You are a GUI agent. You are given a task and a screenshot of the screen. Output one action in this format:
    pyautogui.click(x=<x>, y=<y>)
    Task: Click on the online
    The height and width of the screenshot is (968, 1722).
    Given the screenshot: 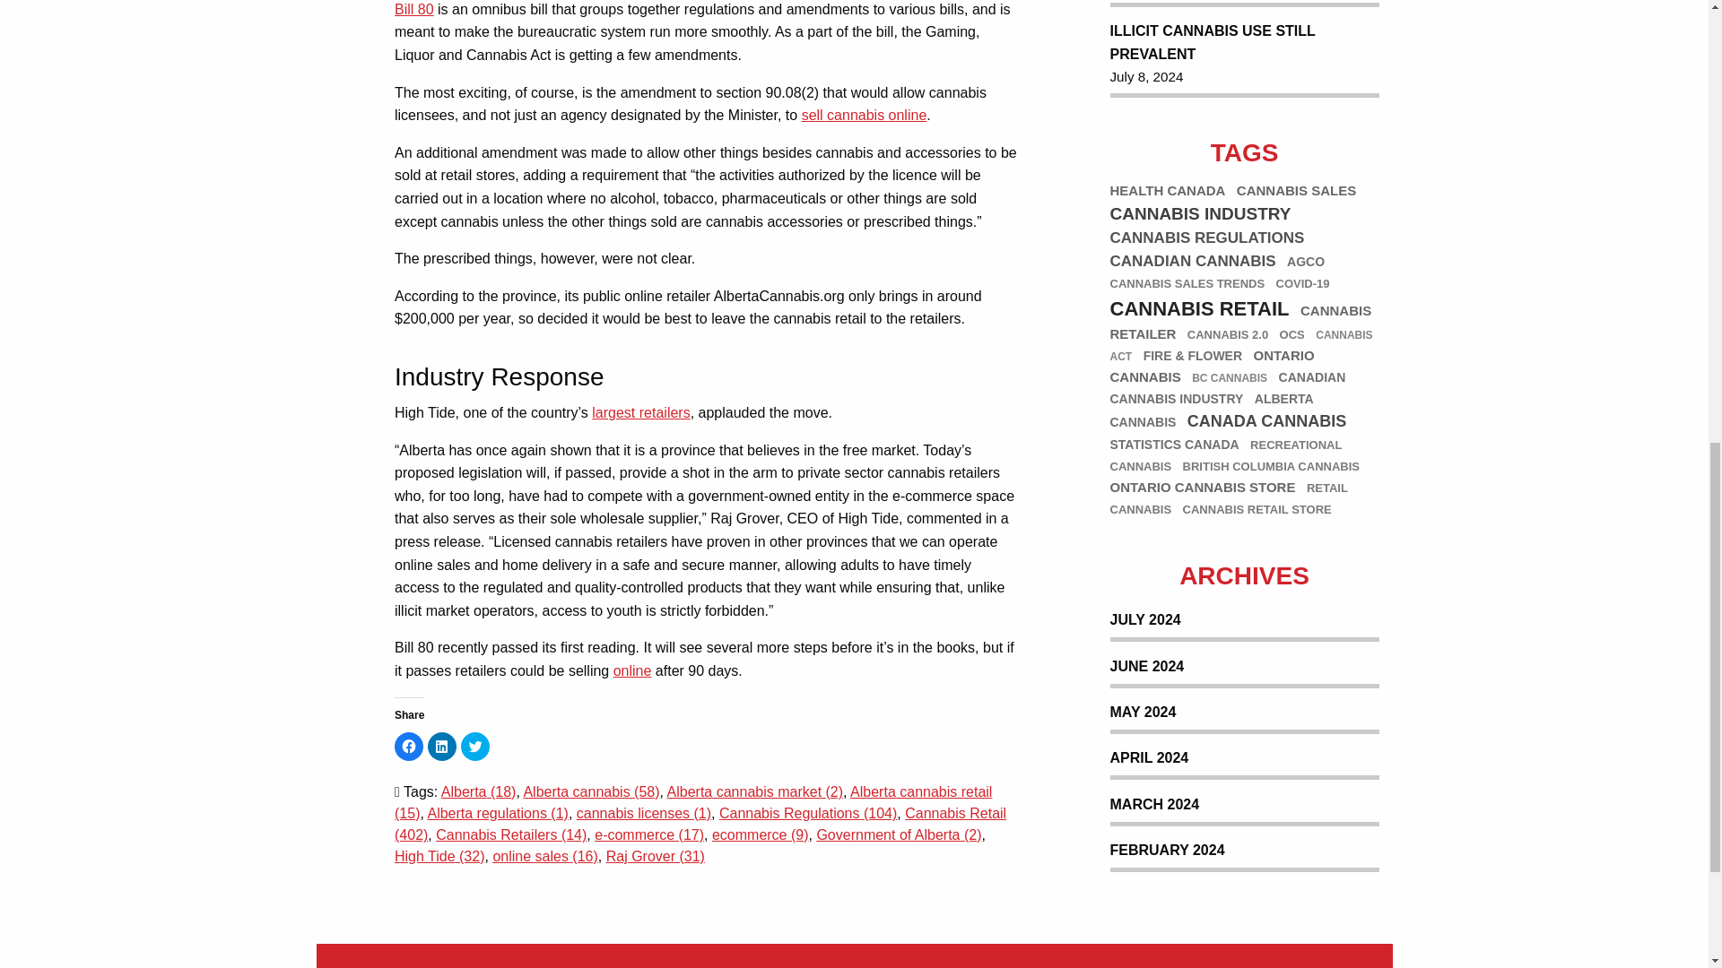 What is the action you would take?
    pyautogui.click(x=632, y=670)
    